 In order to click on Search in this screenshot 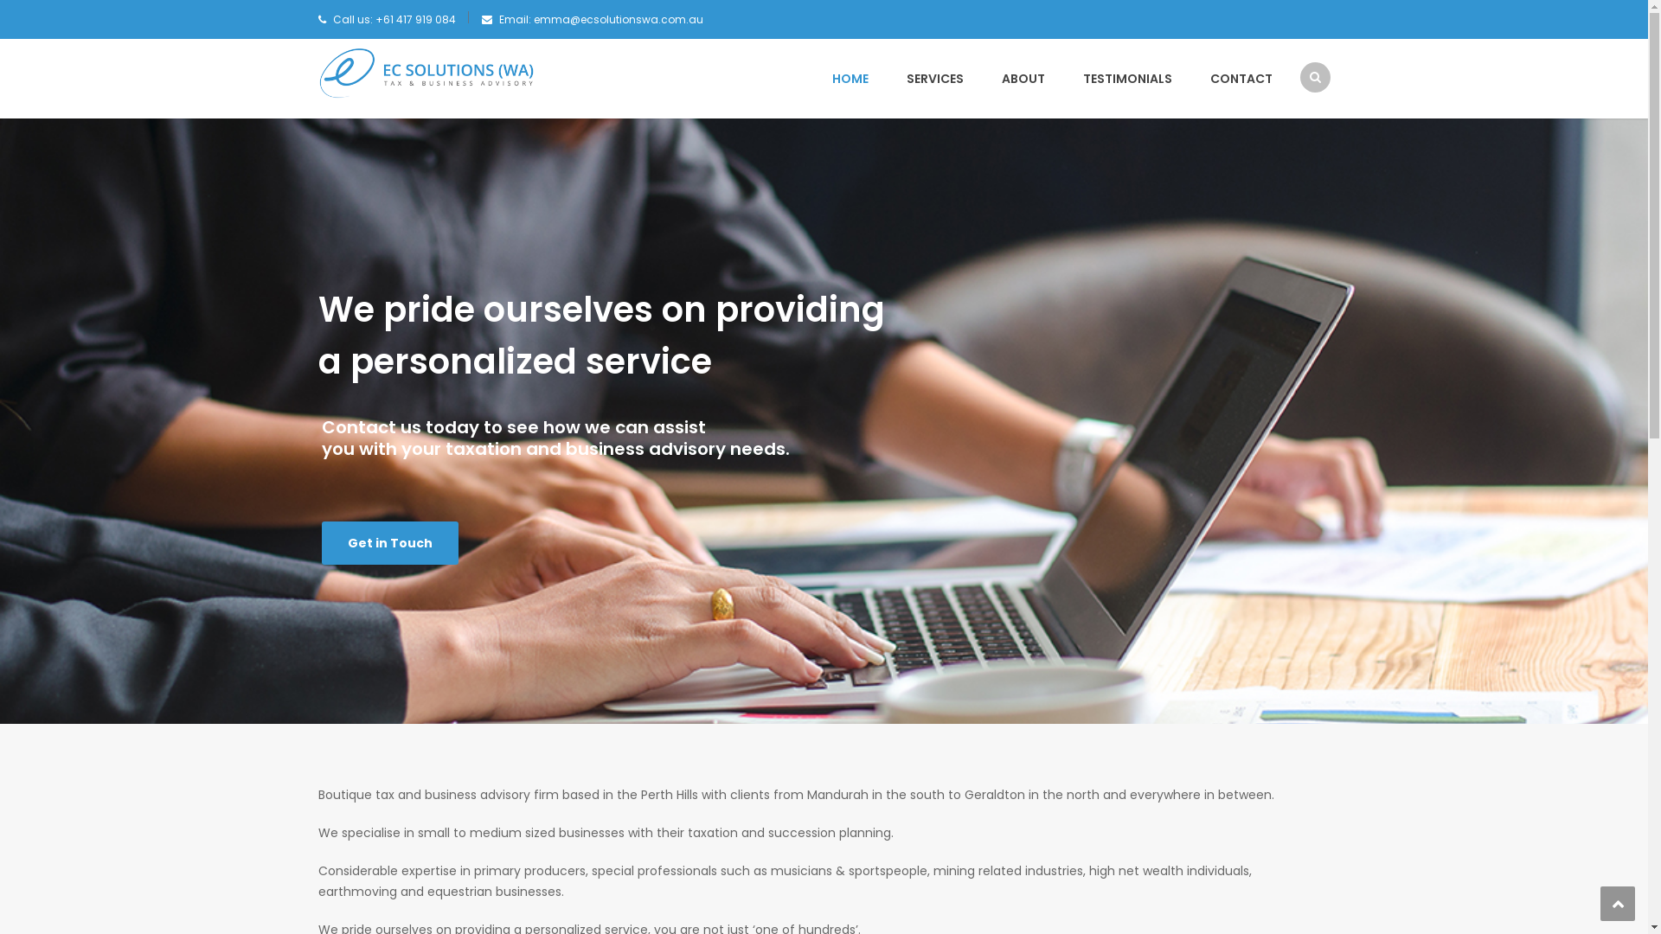, I will do `click(1306, 145)`.